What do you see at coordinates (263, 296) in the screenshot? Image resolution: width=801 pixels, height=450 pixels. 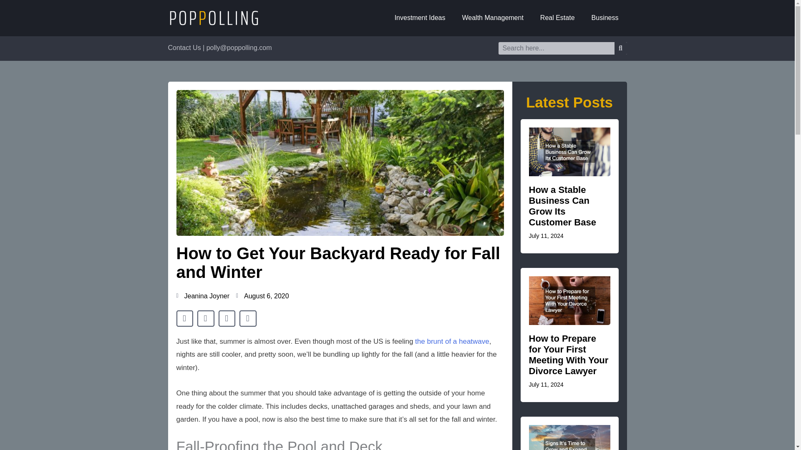 I see `August 6, 2020` at bounding box center [263, 296].